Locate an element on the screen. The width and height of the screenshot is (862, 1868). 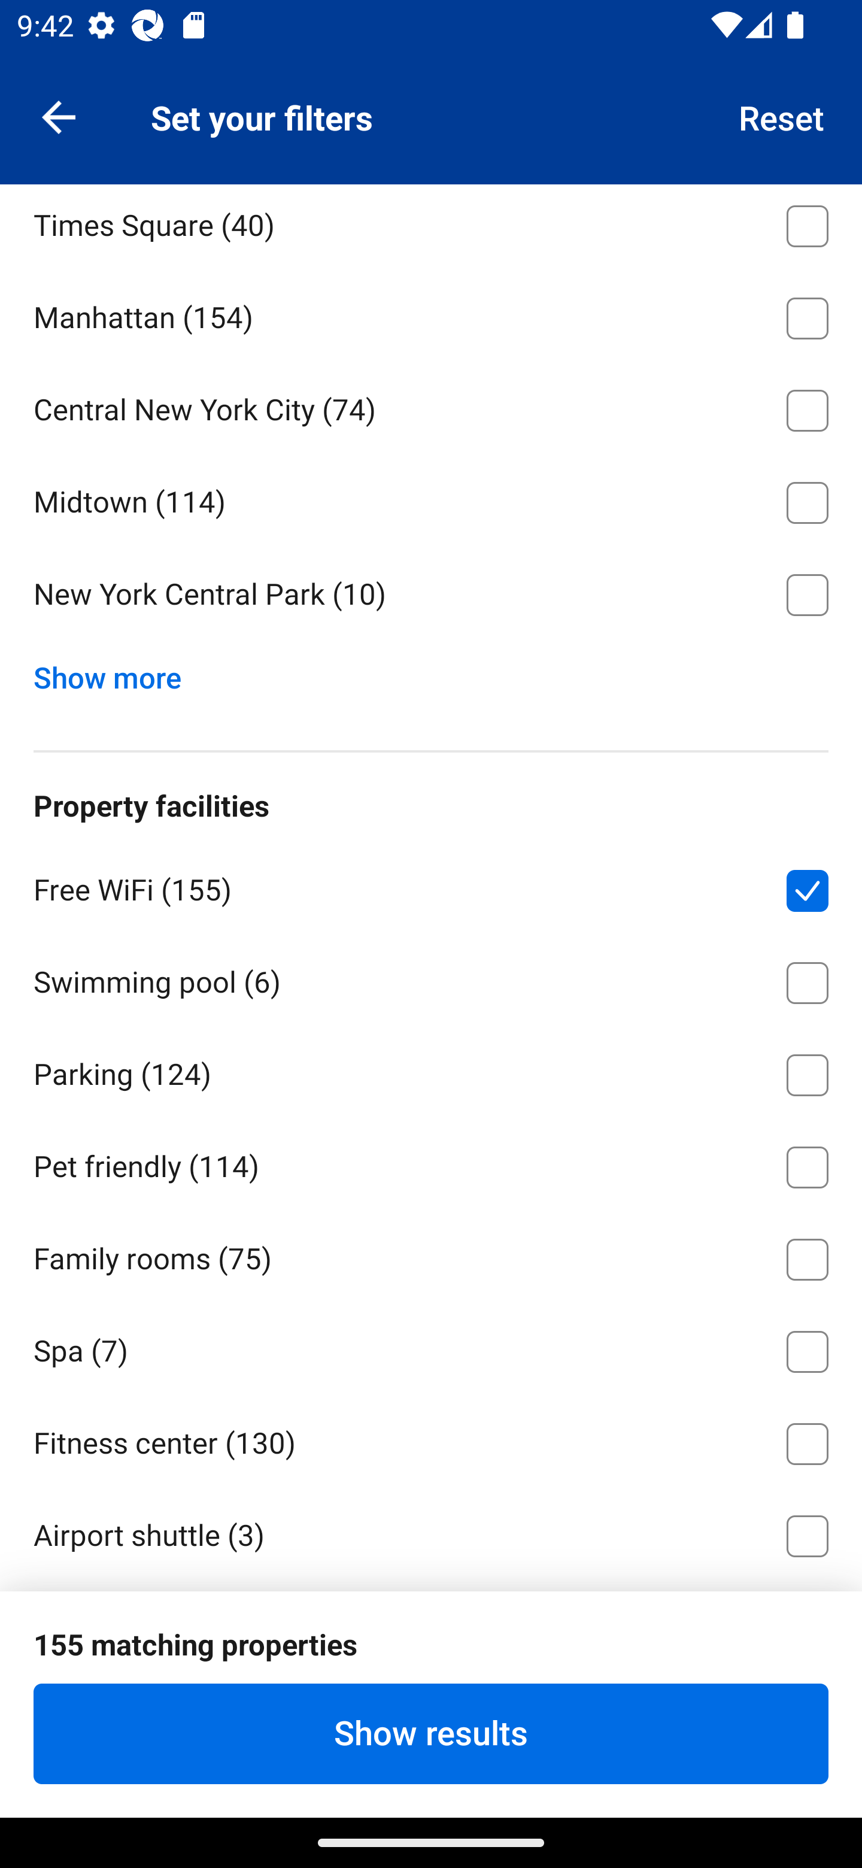
Times Square ⁦(40) is located at coordinates (431, 226).